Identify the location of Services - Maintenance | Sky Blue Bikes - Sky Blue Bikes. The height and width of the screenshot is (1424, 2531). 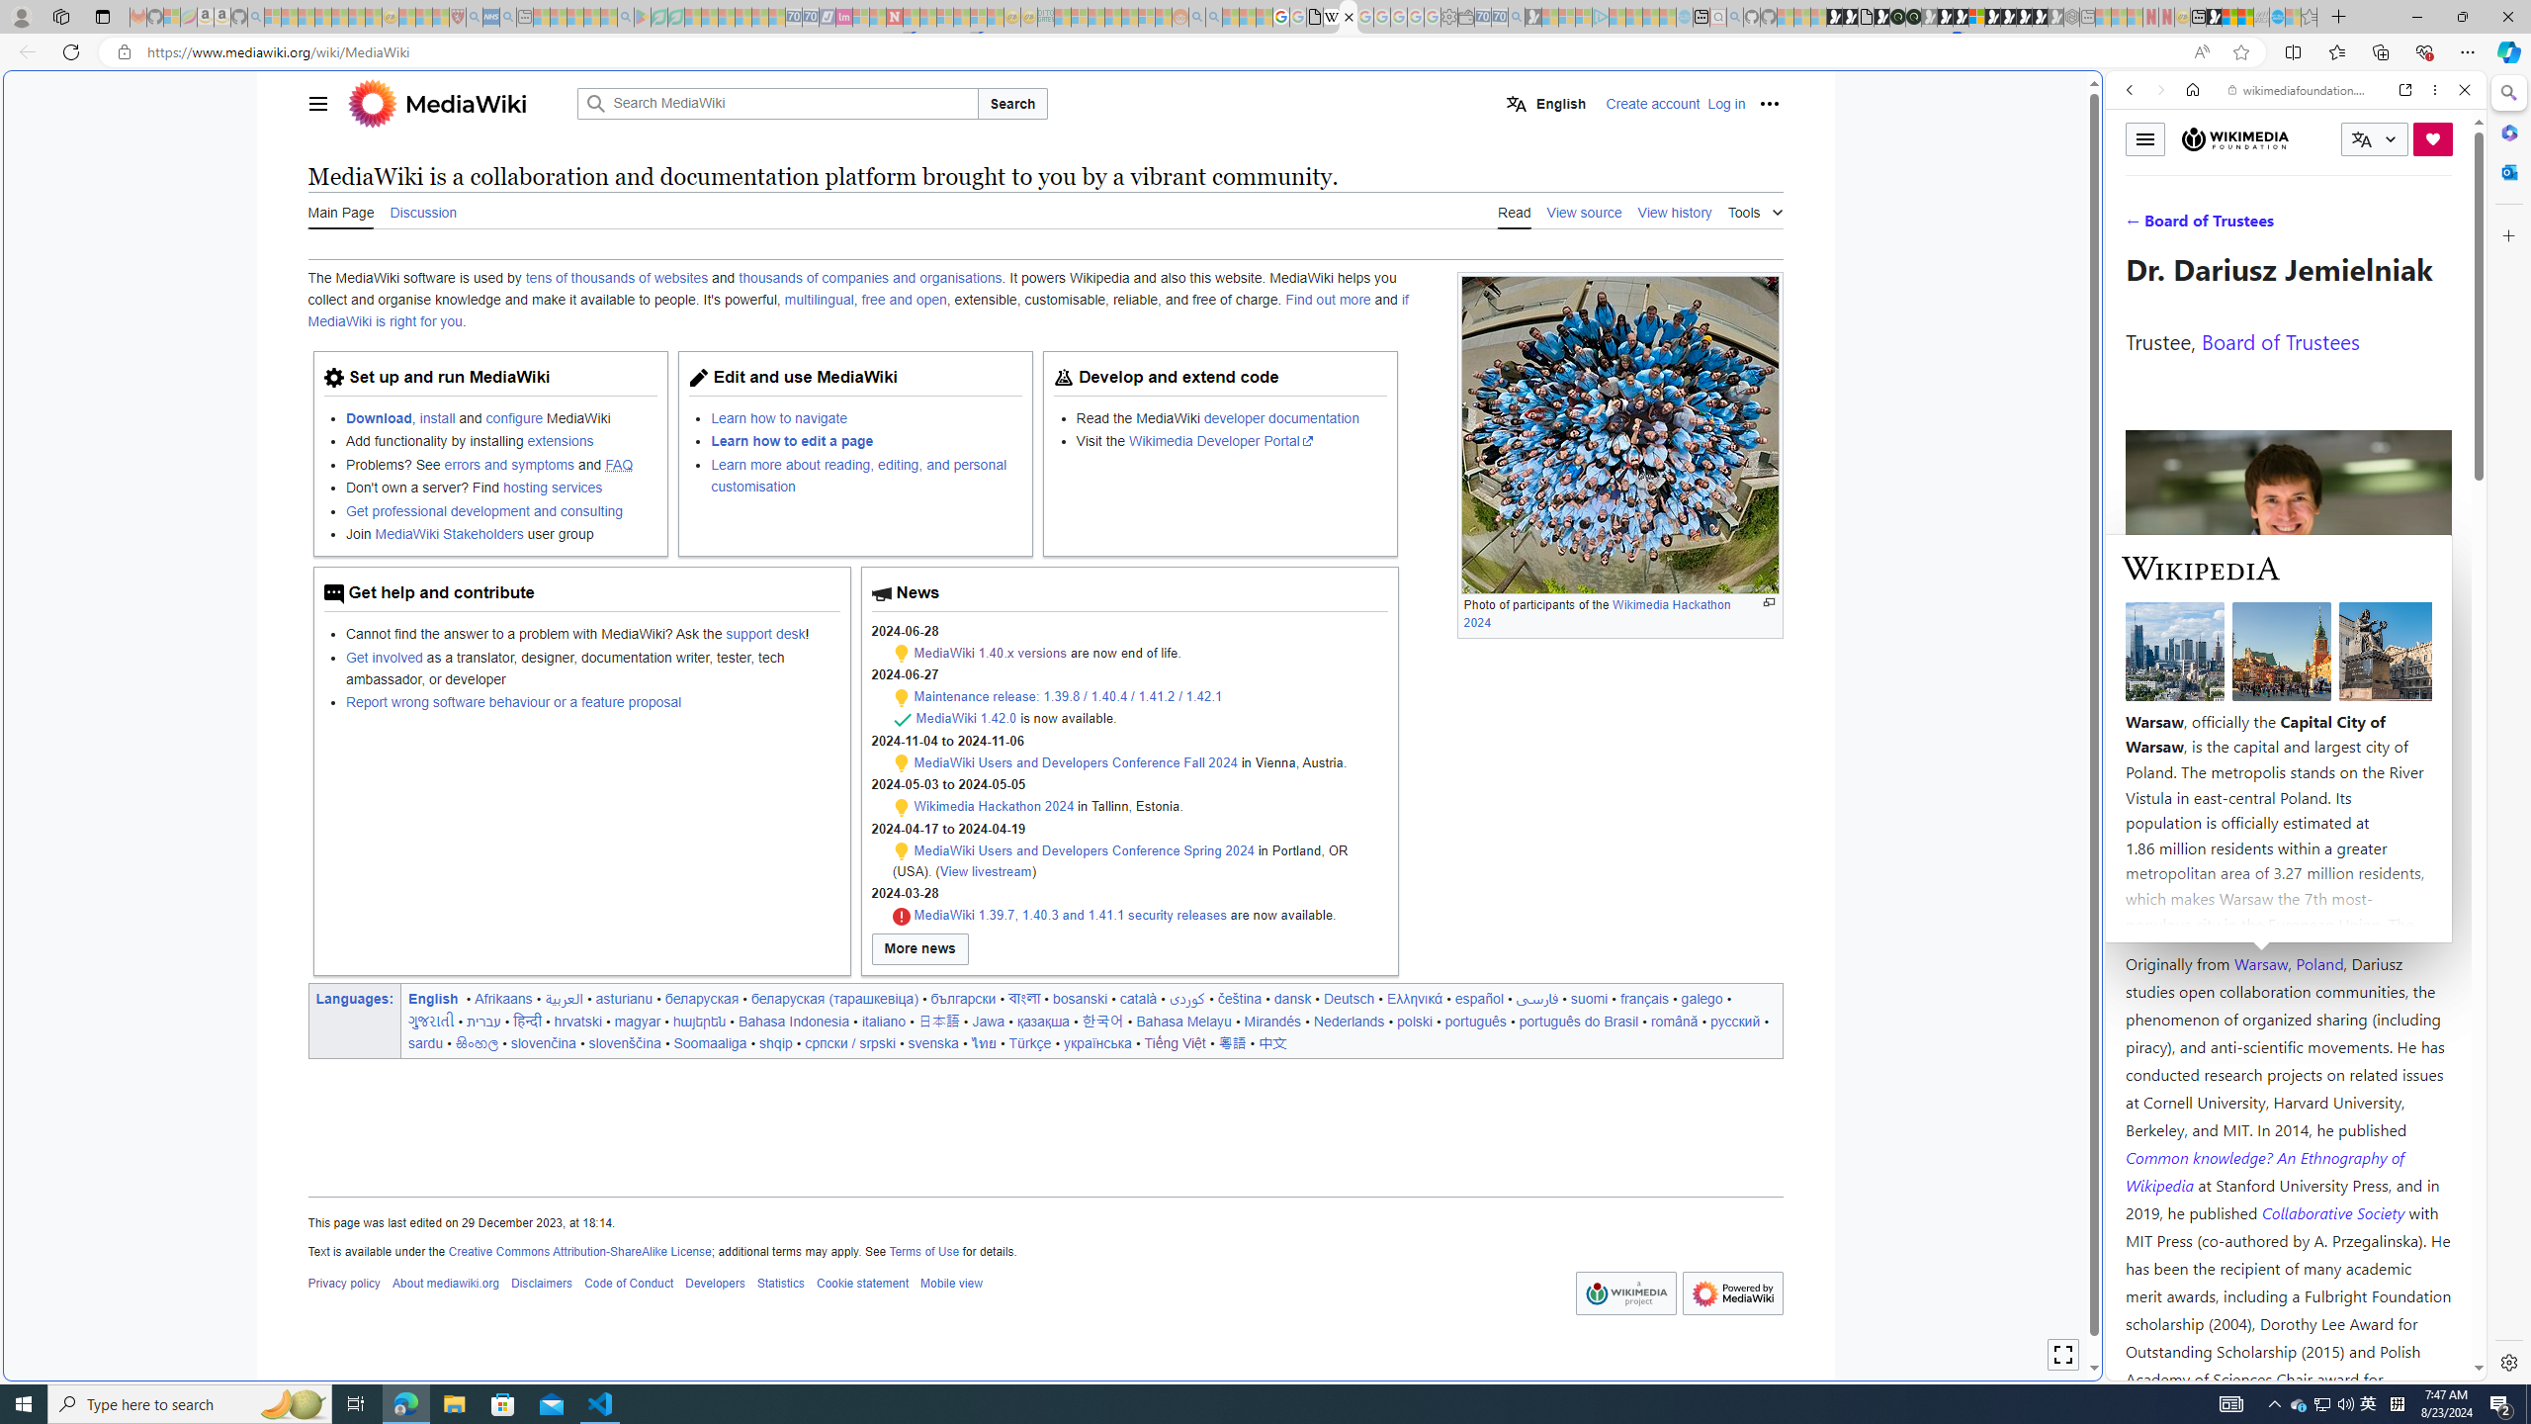
(2276, 17).